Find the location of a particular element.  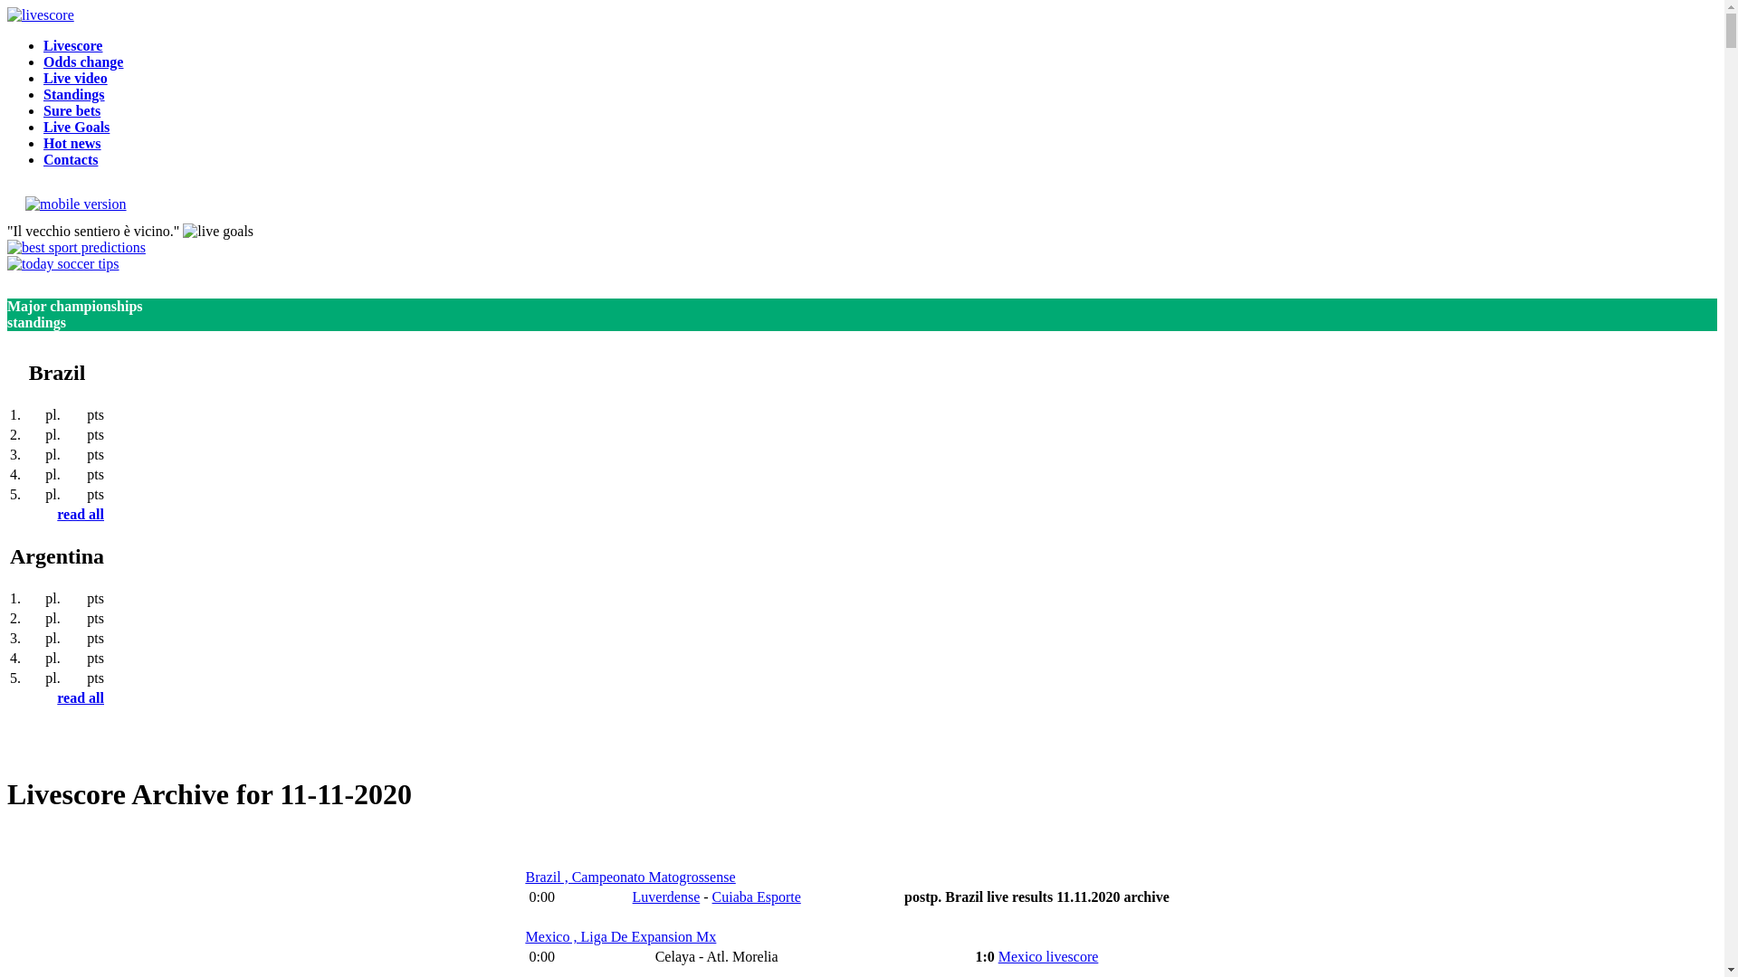

Hot news is located at coordinates (72, 143).